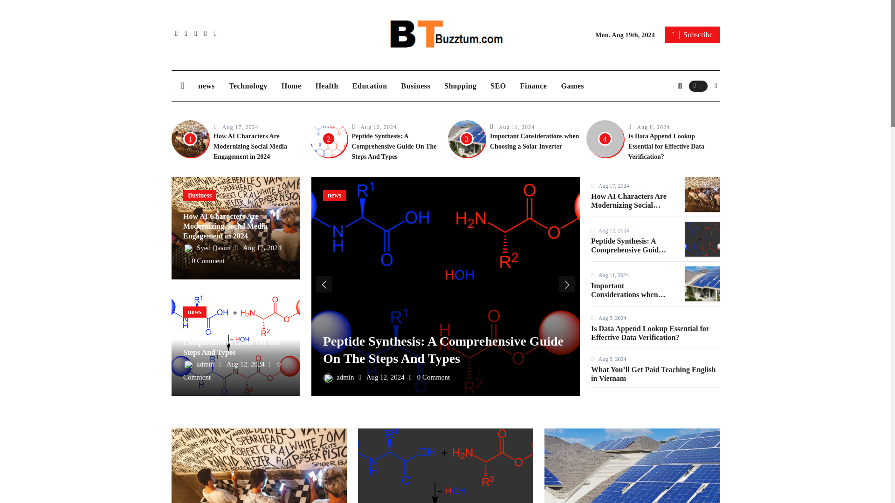 This screenshot has width=895, height=503. Describe the element at coordinates (572, 86) in the screenshot. I see `Games` at that location.